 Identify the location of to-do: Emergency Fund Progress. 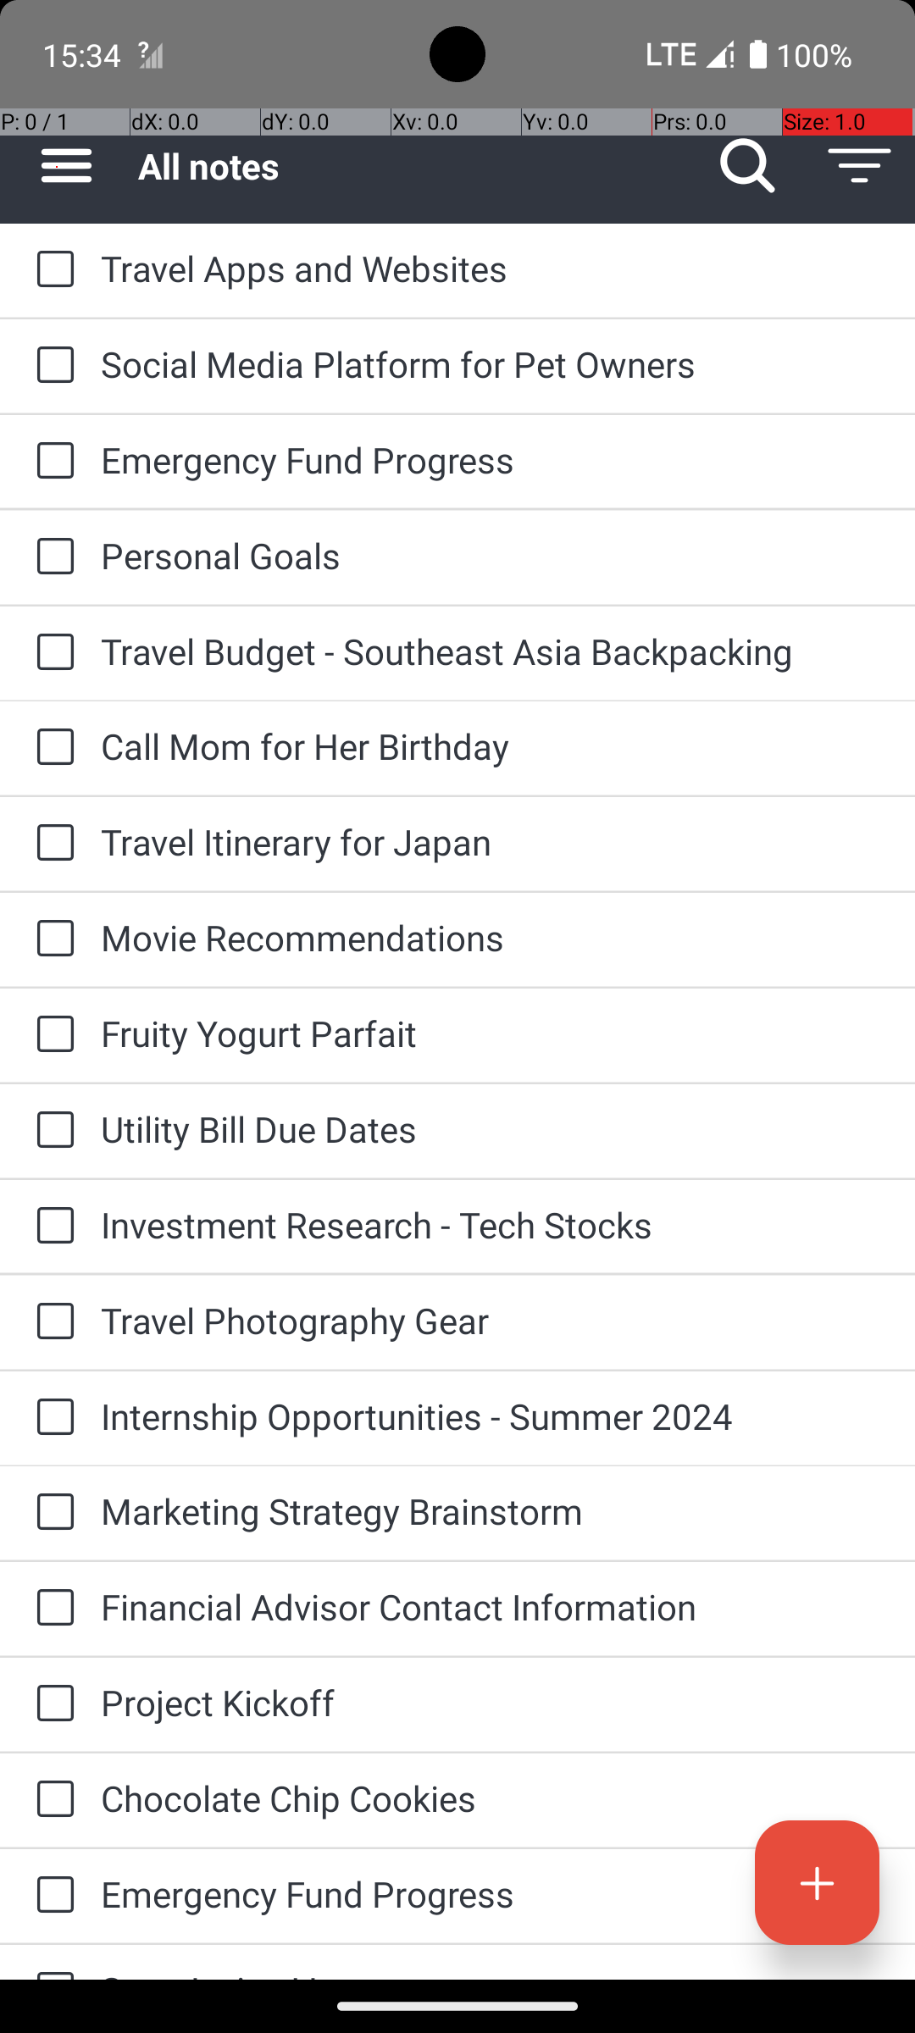
(51, 462).